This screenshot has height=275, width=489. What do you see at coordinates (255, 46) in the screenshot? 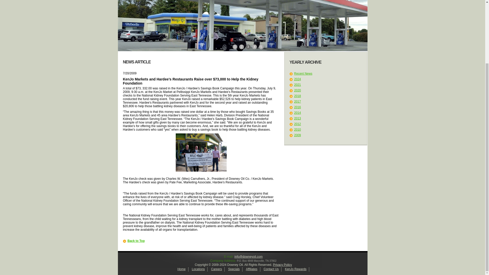
I see `4` at bounding box center [255, 46].